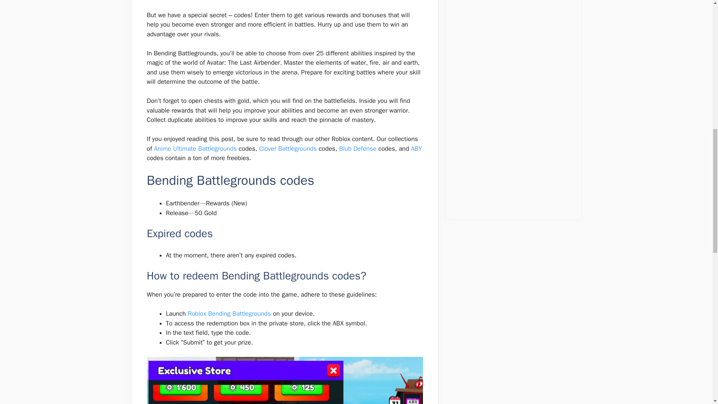 The image size is (718, 404). I want to click on Roblox Bending Battlegrounds, so click(229, 313).